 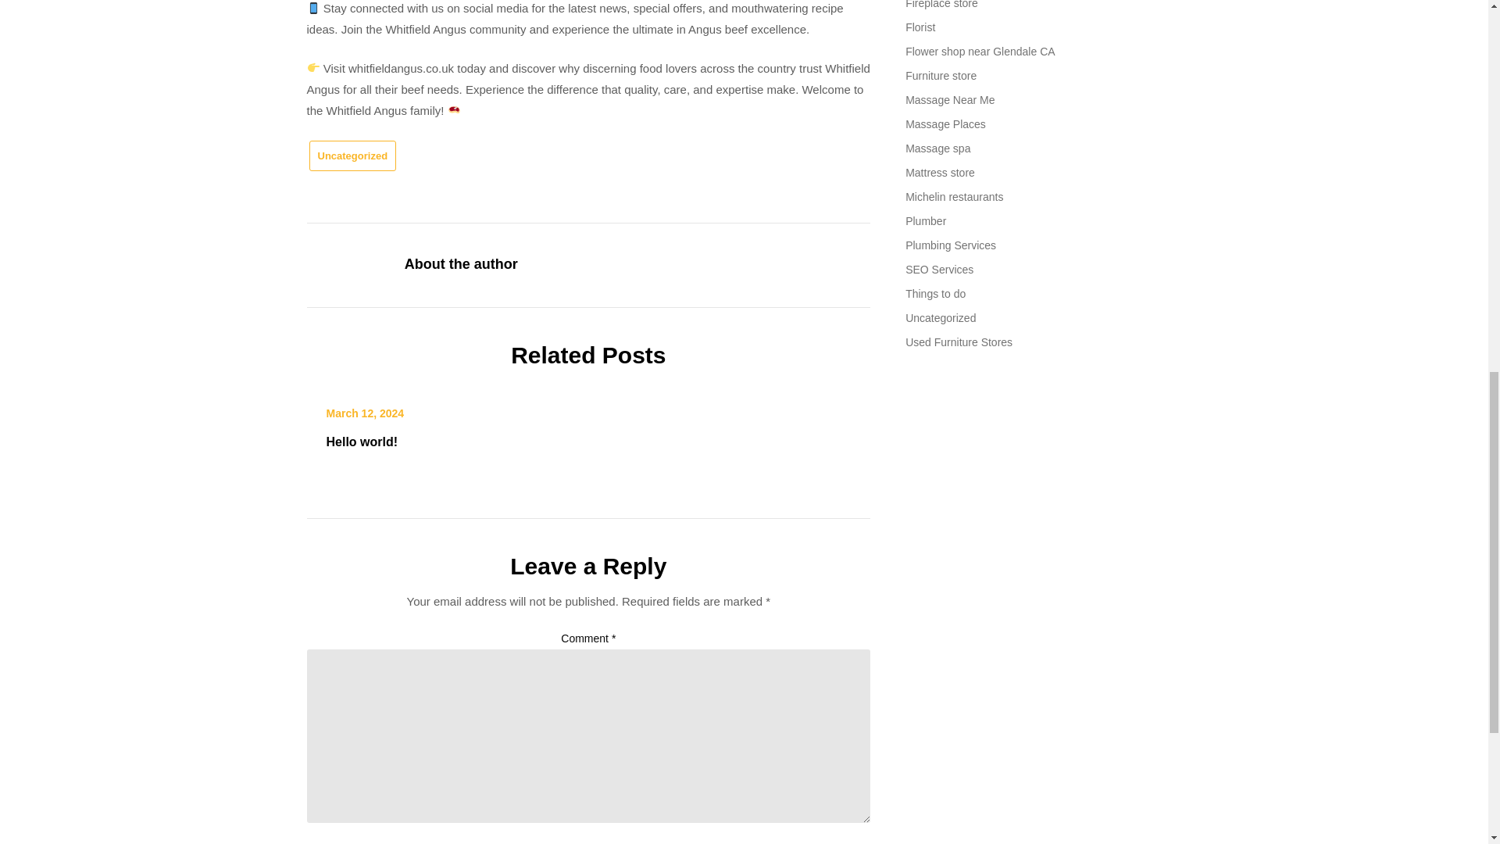 I want to click on Uncategorized, so click(x=941, y=317).